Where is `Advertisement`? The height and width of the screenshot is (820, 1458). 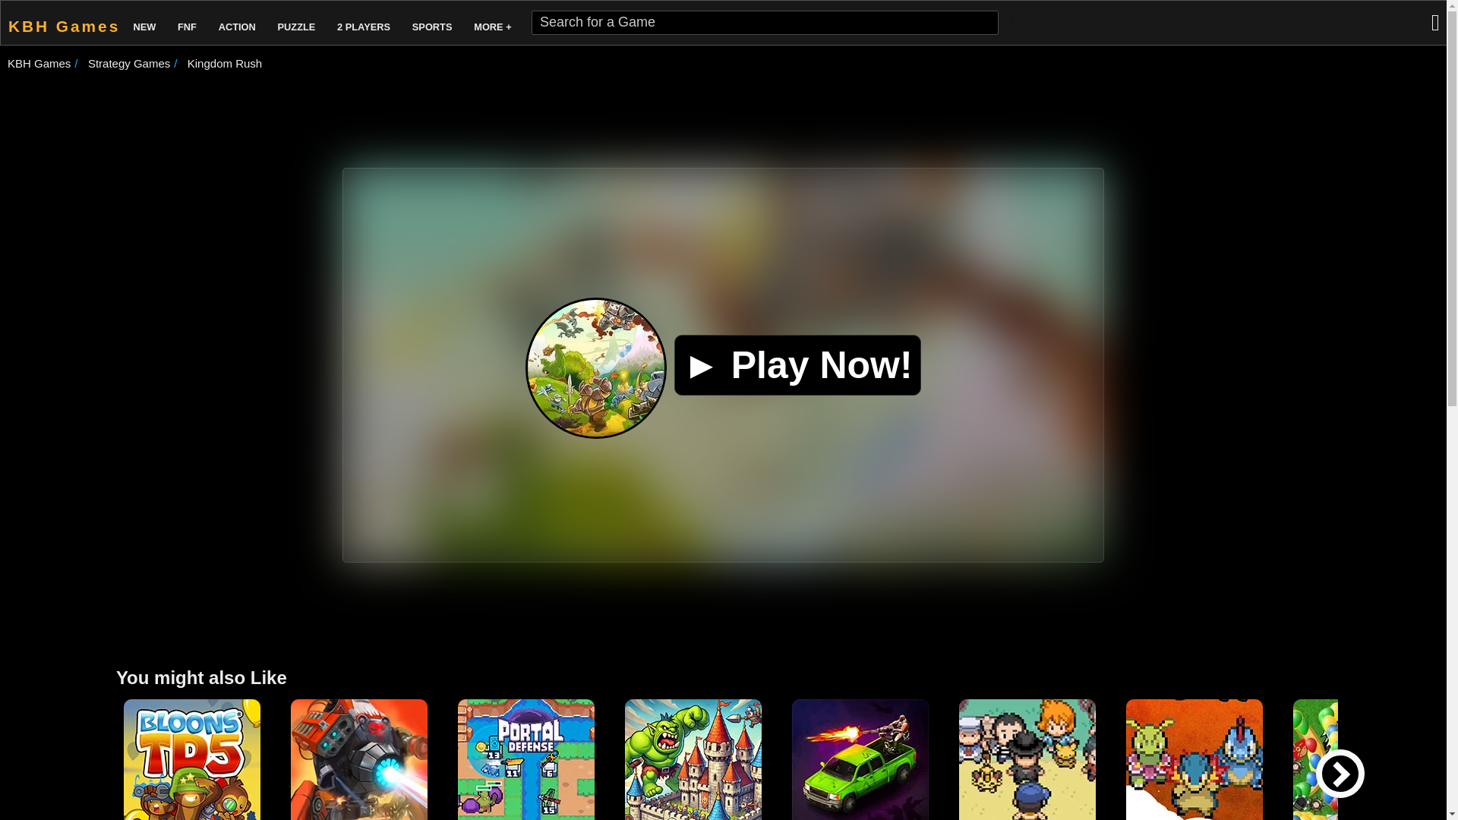 Advertisement is located at coordinates (724, 612).